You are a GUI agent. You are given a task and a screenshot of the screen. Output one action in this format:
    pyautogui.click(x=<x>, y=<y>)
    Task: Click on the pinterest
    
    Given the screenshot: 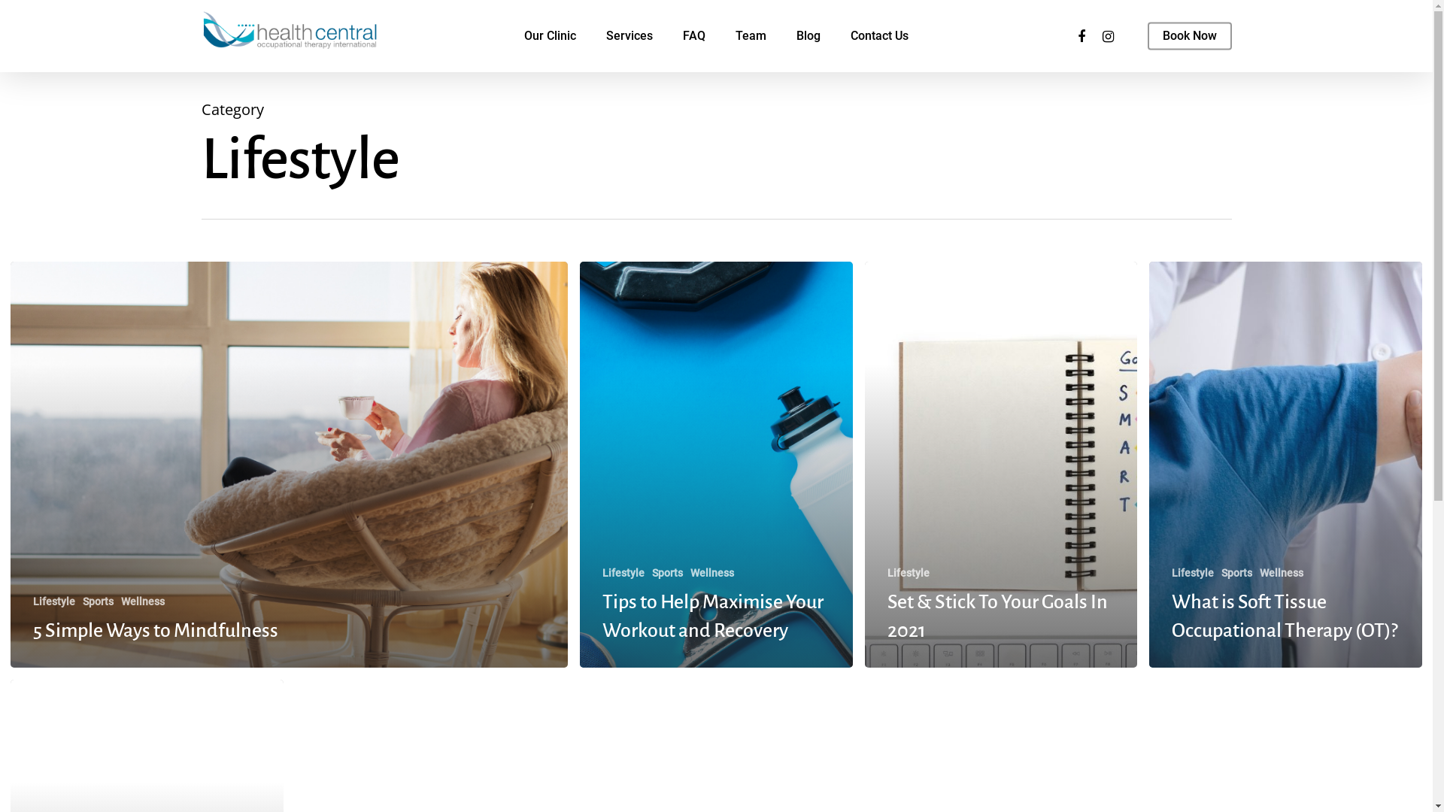 What is the action you would take?
    pyautogui.click(x=690, y=703)
    